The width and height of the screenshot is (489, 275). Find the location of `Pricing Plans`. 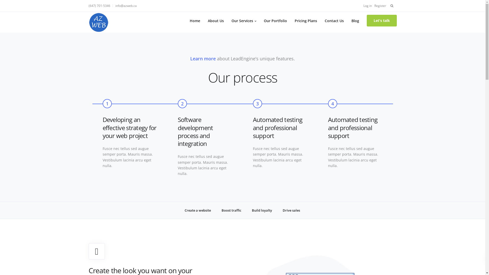

Pricing Plans is located at coordinates (306, 21).